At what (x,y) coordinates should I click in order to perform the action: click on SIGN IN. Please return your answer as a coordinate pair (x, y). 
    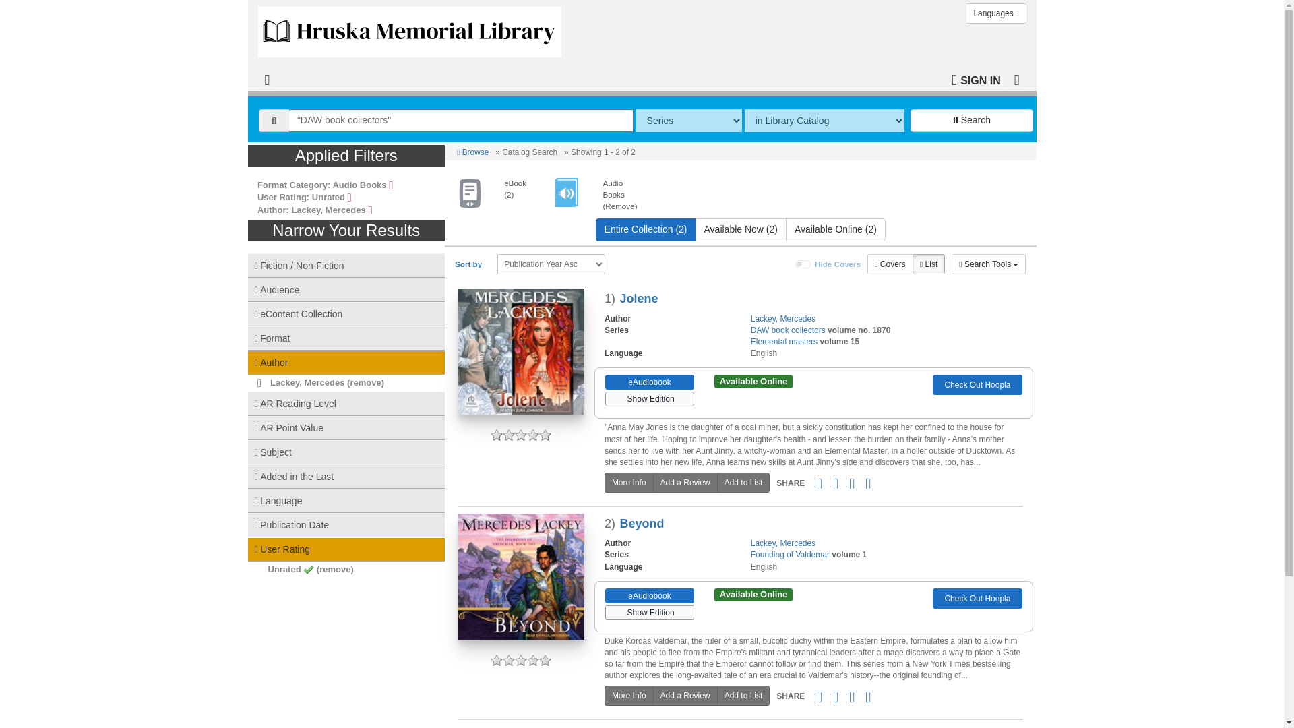
    Looking at the image, I should click on (976, 79).